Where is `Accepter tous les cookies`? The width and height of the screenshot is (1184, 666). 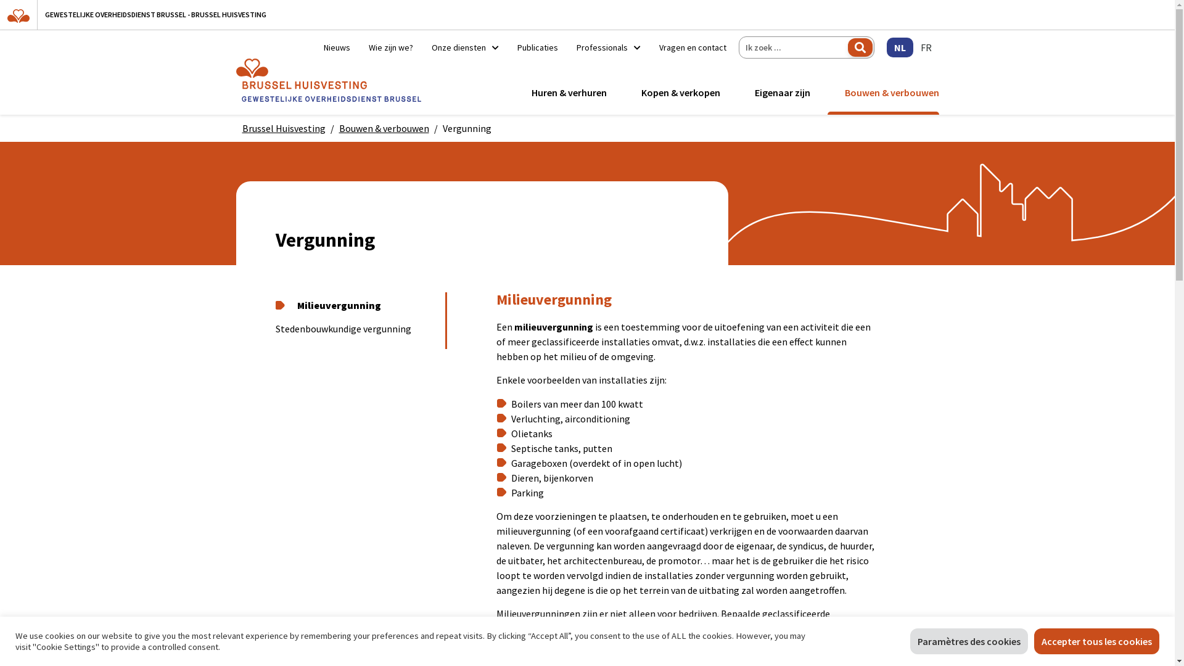 Accepter tous les cookies is located at coordinates (1096, 641).